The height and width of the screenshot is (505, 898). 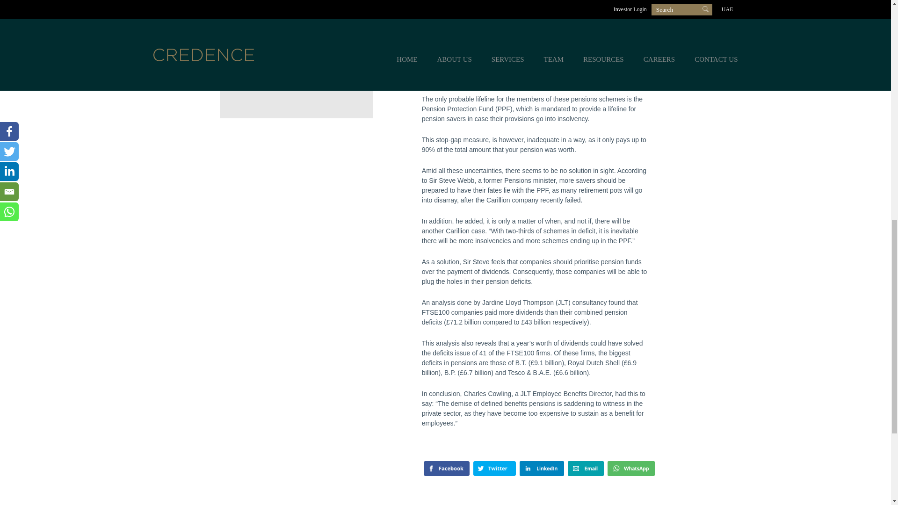 I want to click on LinkedIn, so click(x=578, y=469).